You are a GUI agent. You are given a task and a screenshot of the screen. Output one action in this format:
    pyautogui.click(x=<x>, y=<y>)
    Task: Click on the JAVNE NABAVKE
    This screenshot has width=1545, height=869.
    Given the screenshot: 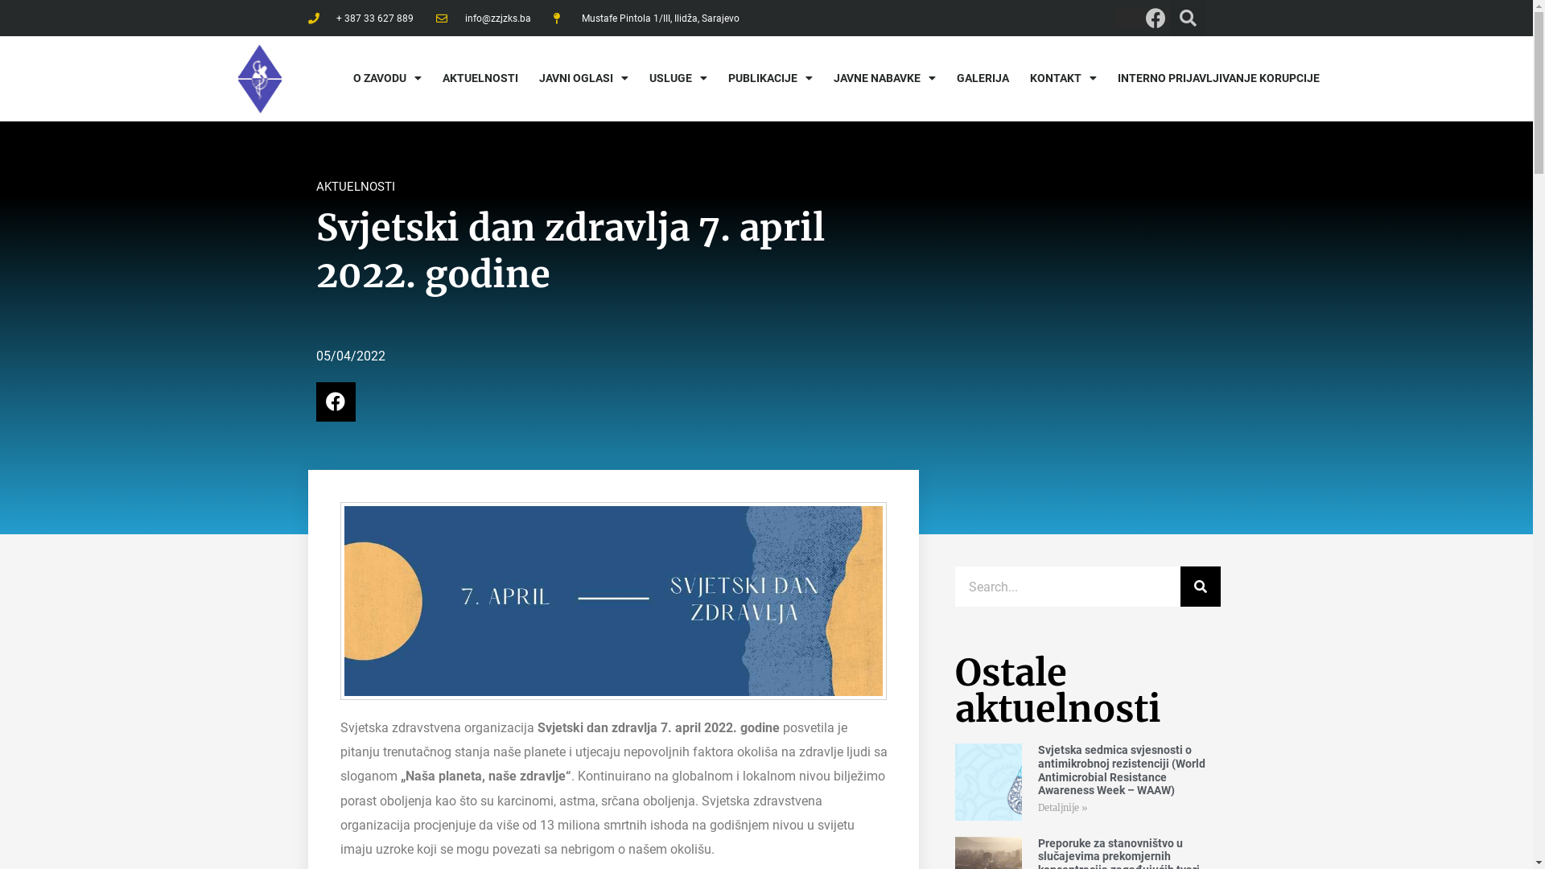 What is the action you would take?
    pyautogui.click(x=884, y=78)
    